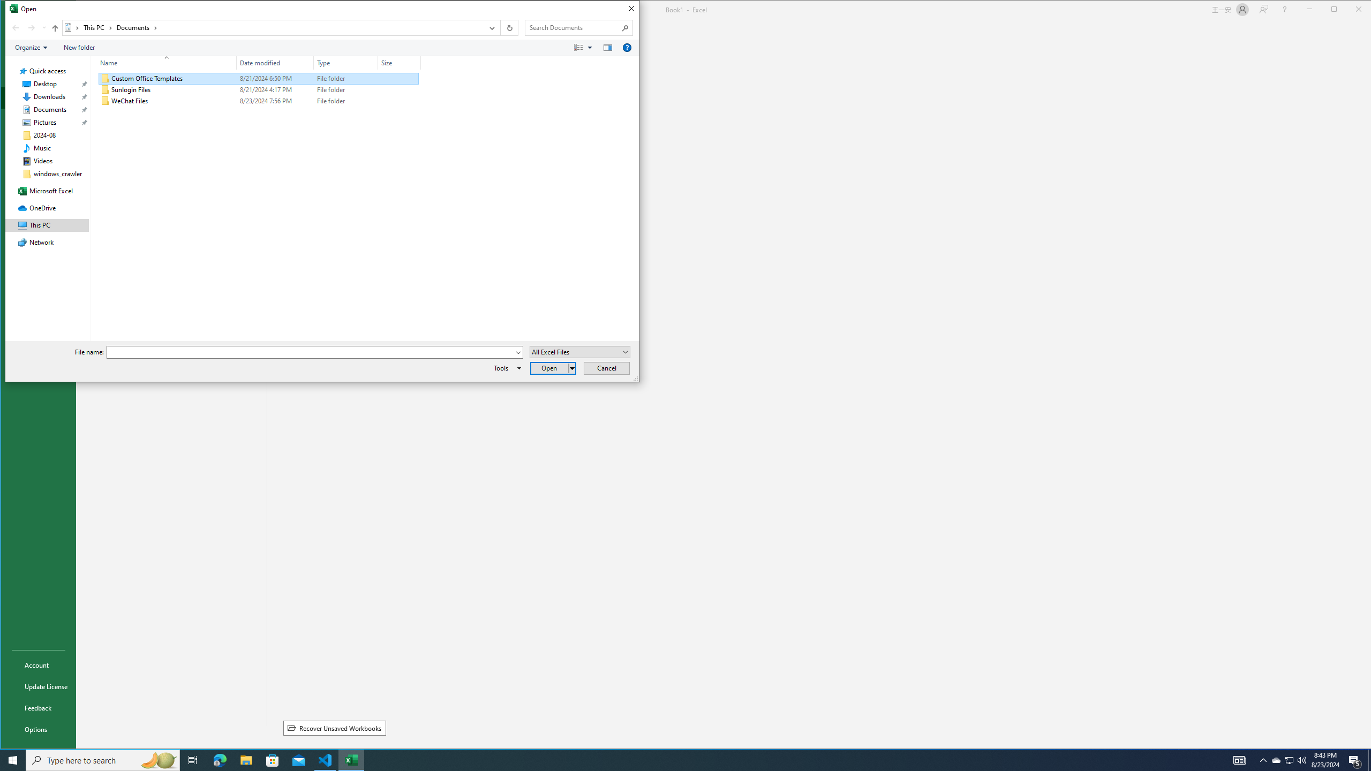 The image size is (1371, 771). What do you see at coordinates (1350, 10) in the screenshot?
I see `Maximize` at bounding box center [1350, 10].